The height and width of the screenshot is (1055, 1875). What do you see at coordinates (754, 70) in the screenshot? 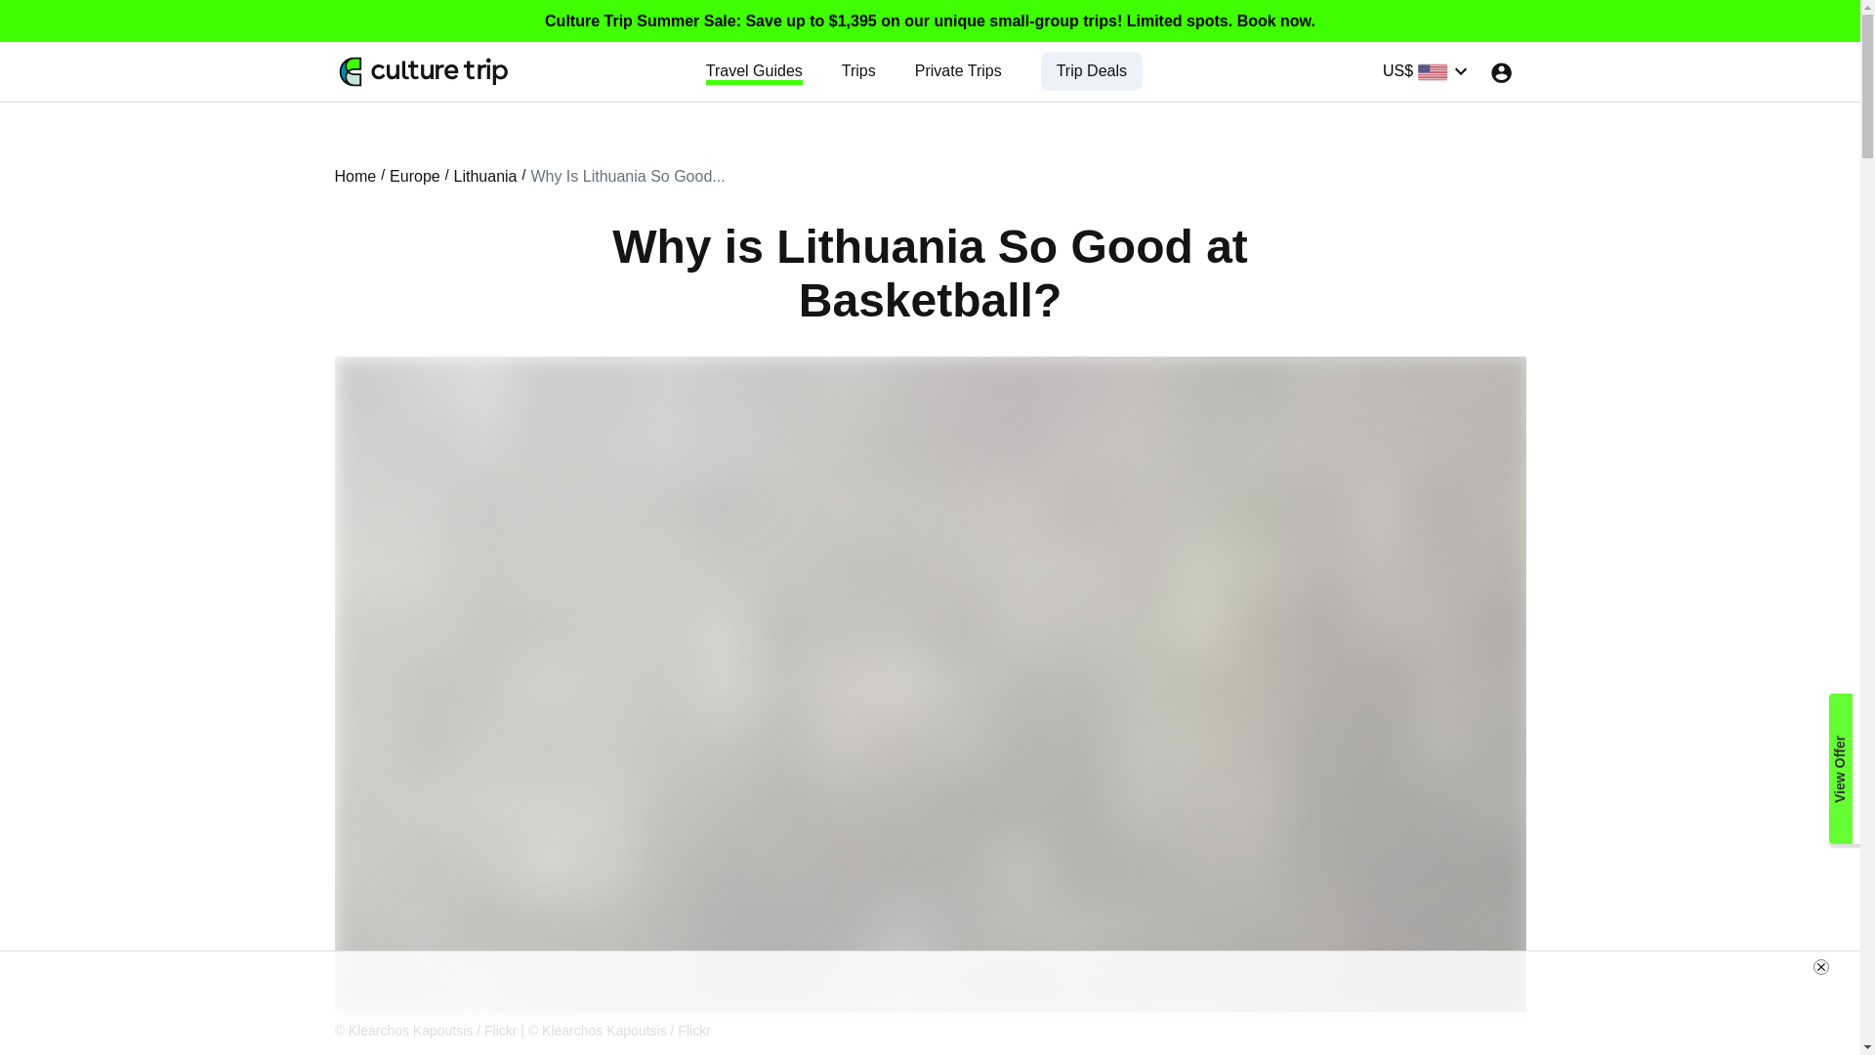
I see `Travel Guides` at bounding box center [754, 70].